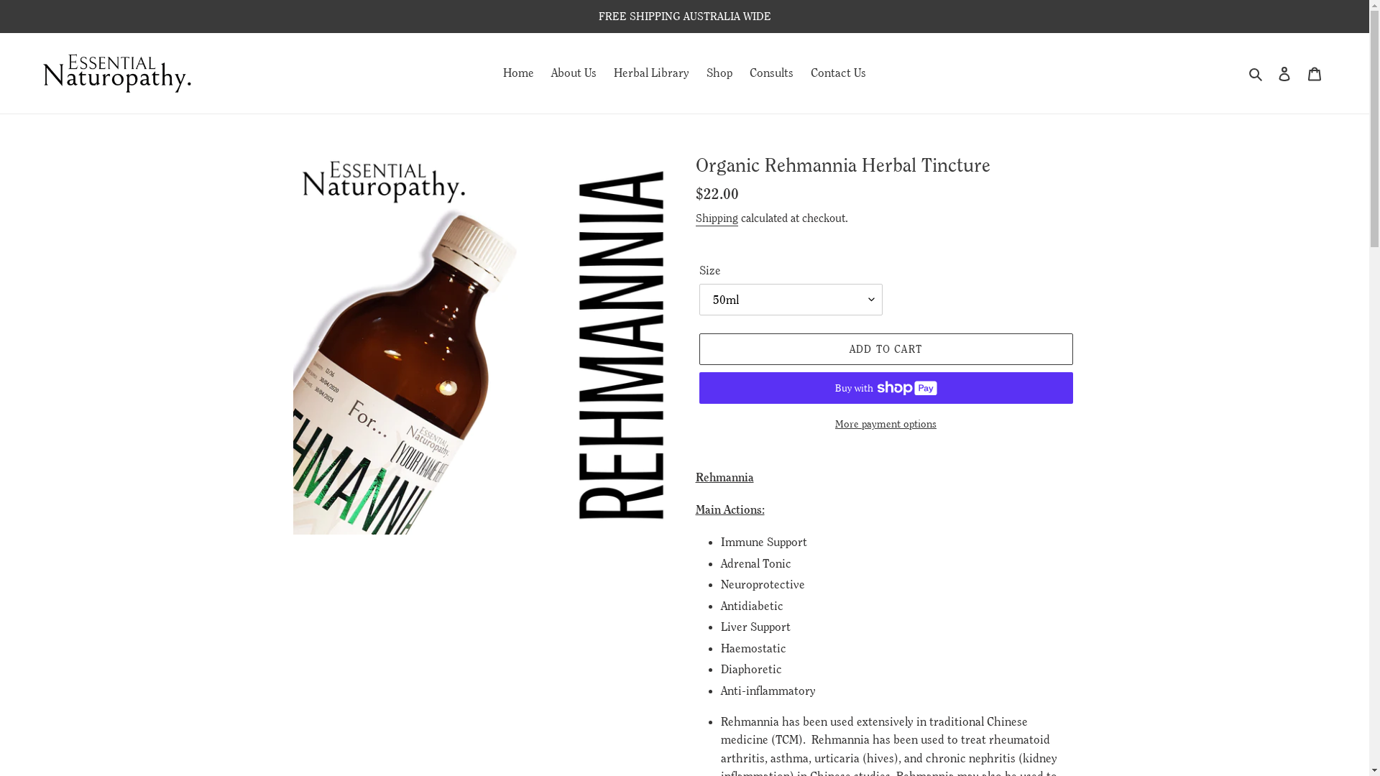 This screenshot has width=1380, height=776. I want to click on Shipping, so click(717, 218).